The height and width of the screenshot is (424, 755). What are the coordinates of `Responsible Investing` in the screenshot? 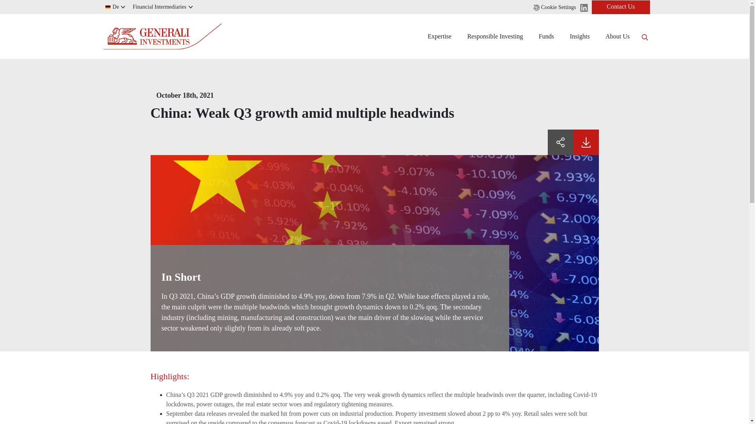 It's located at (495, 36).